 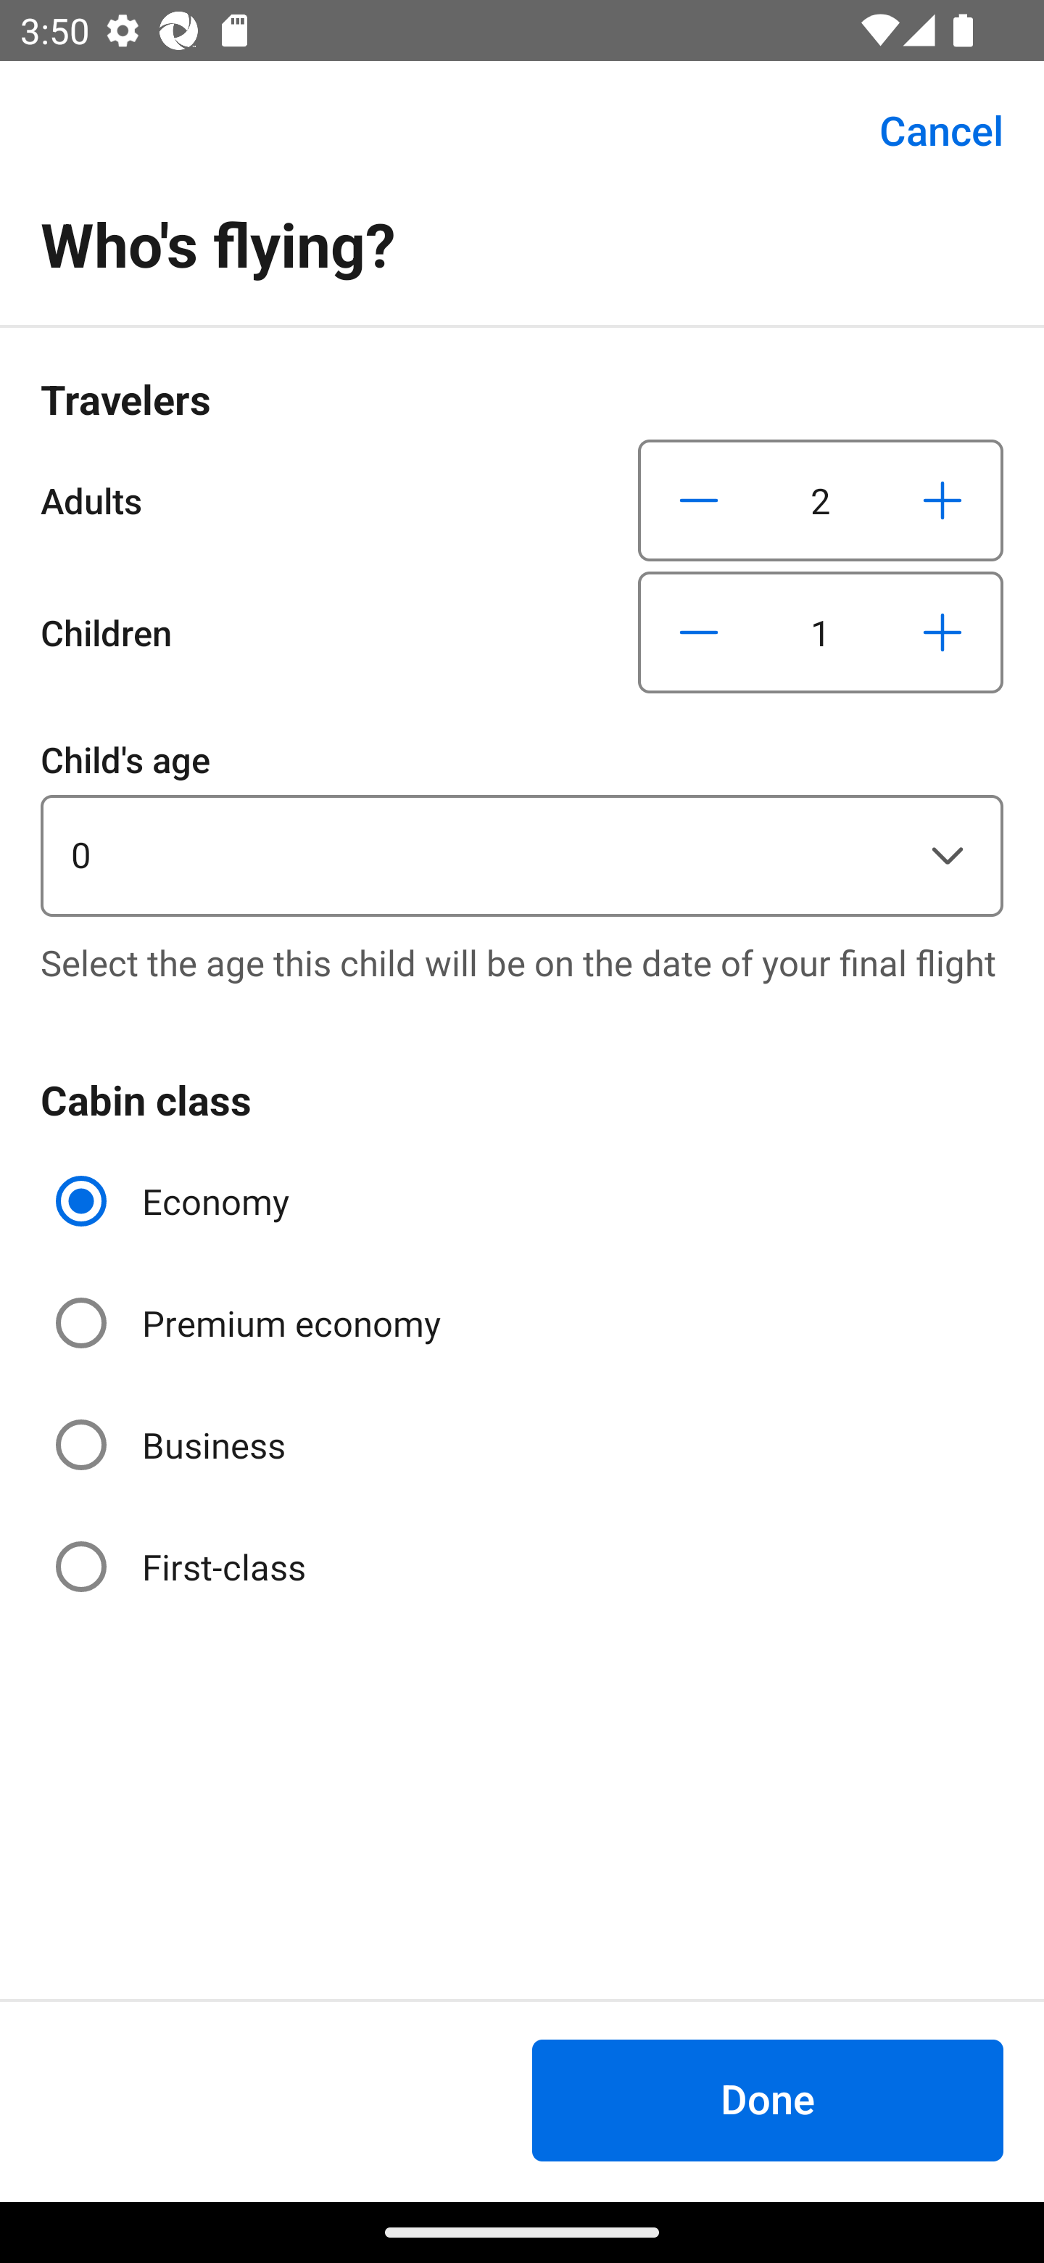 What do you see at coordinates (522, 824) in the screenshot?
I see `Child's age
 Child's age 0` at bounding box center [522, 824].